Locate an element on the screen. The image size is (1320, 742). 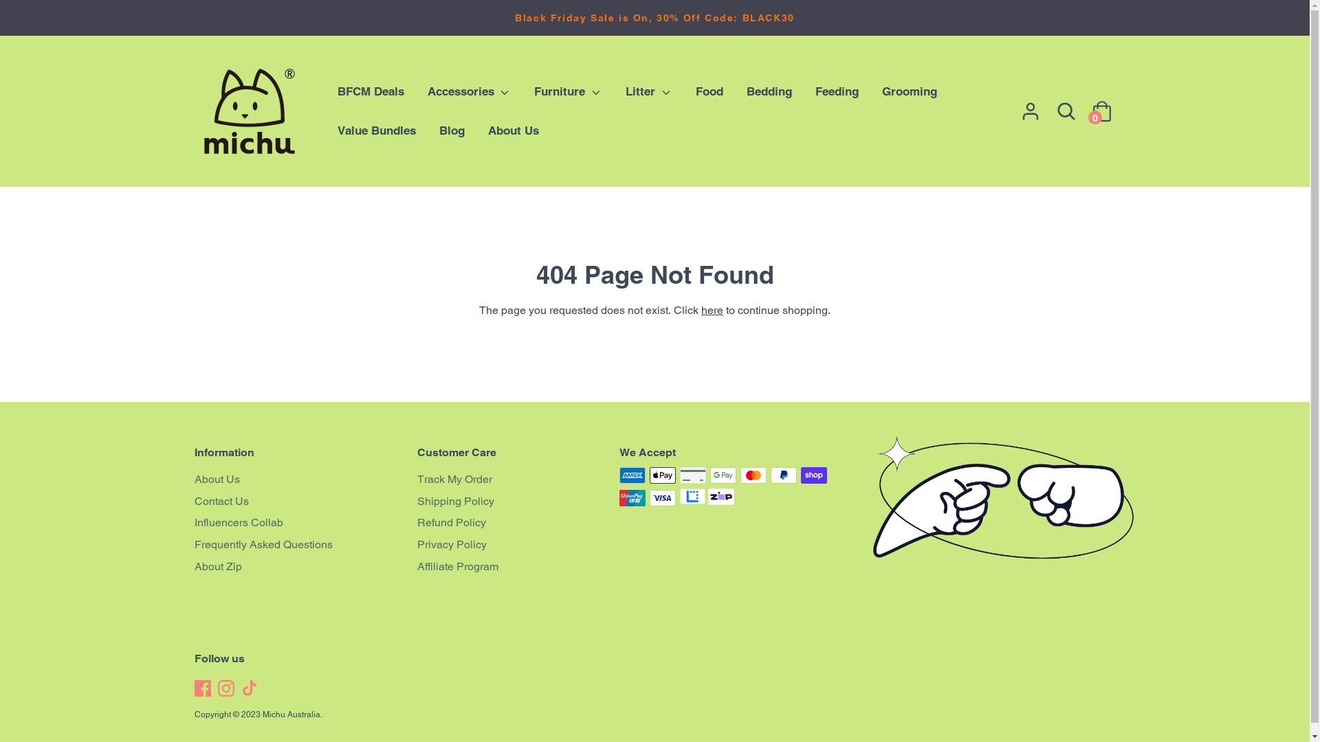
About Us is located at coordinates (513, 131).